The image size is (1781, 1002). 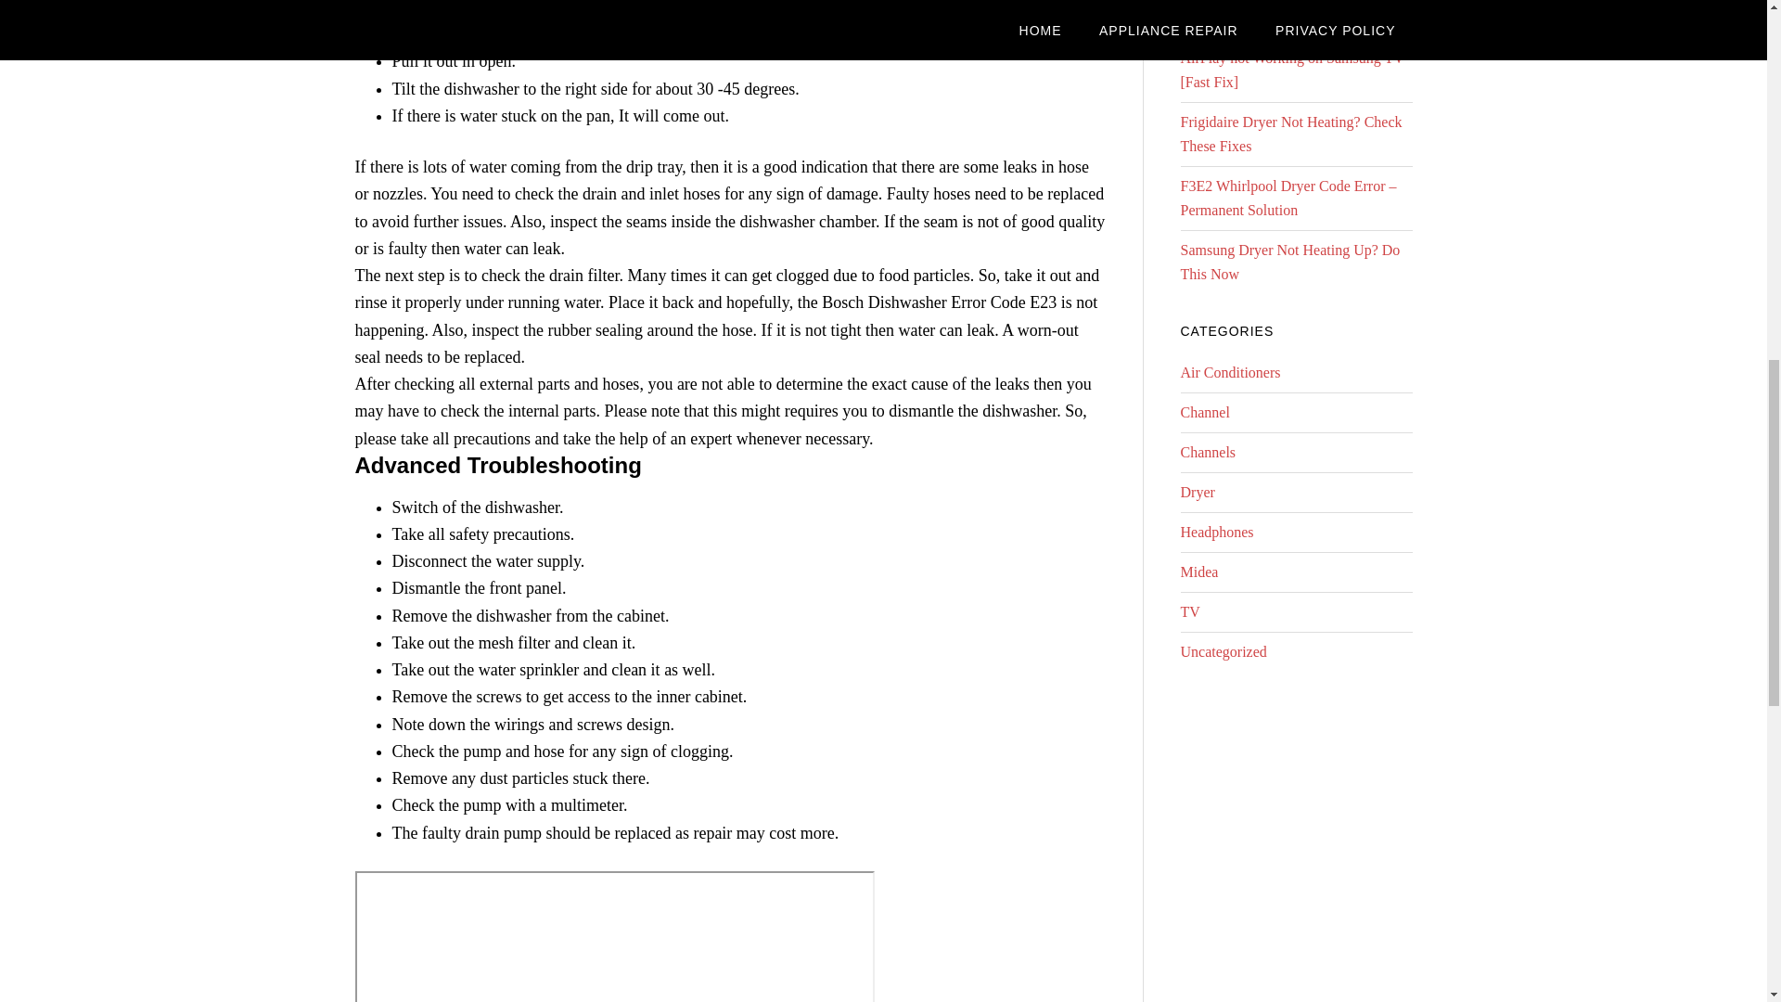 I want to click on Samsung Dryer Not Heating Up? Do This Now, so click(x=1289, y=262).